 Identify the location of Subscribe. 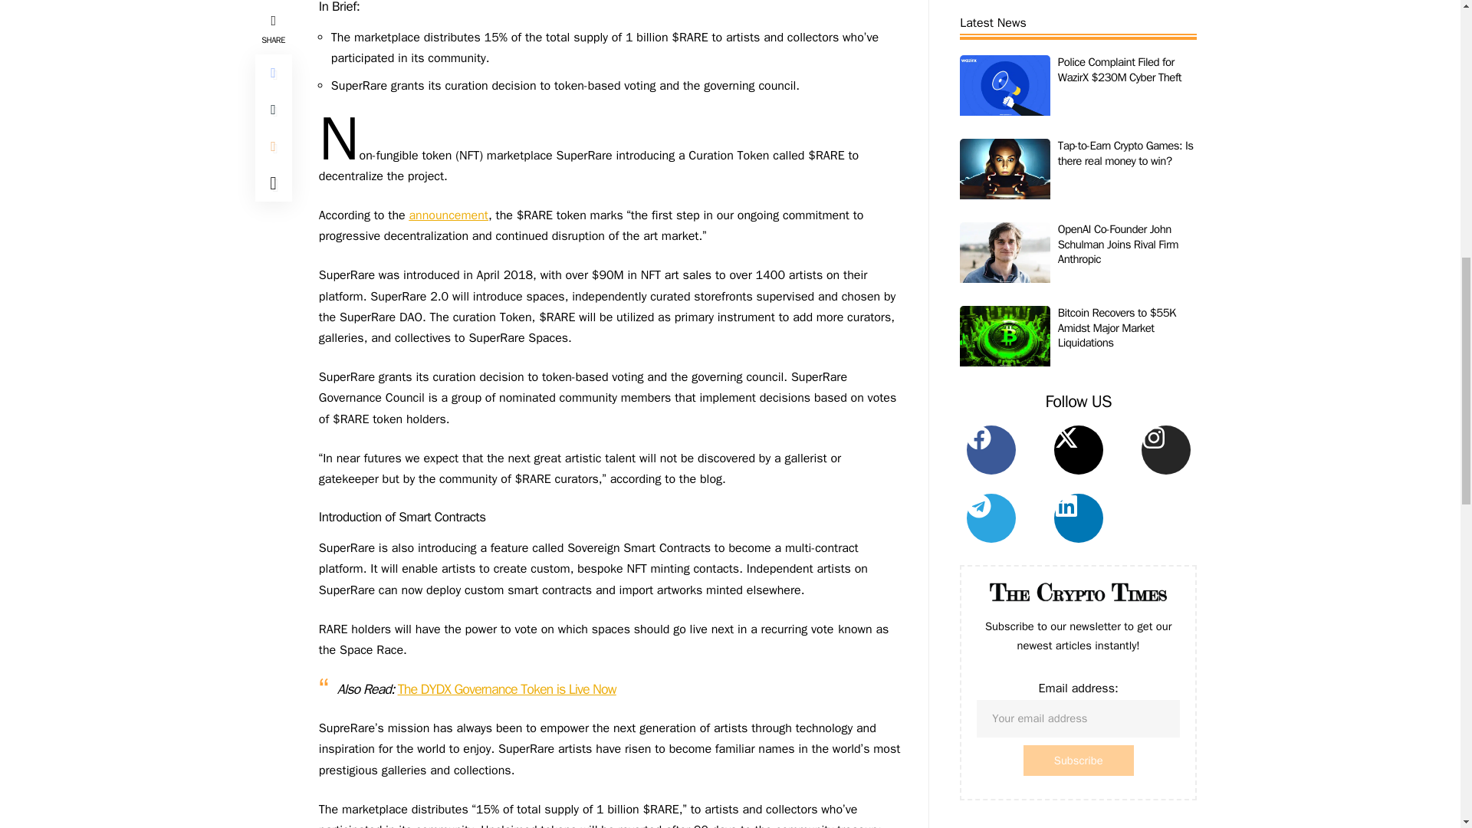
(1078, 32).